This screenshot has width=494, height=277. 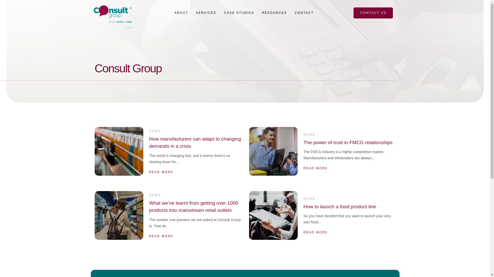 I want to click on ABOUT, so click(x=181, y=6).